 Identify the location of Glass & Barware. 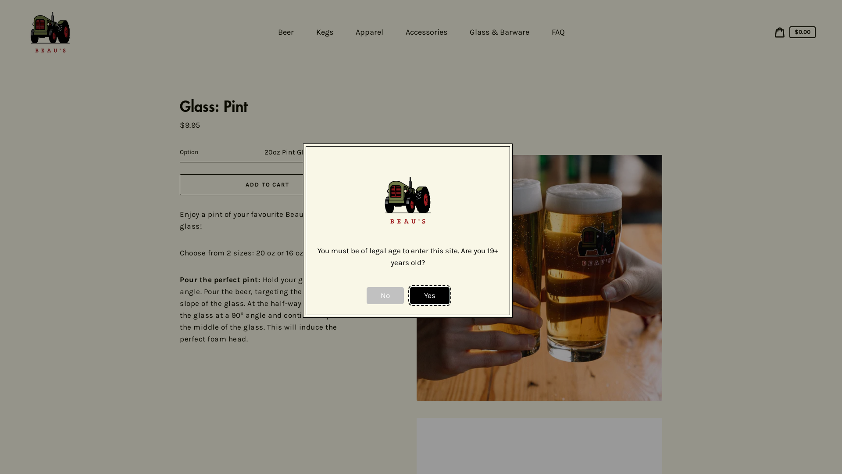
(500, 32).